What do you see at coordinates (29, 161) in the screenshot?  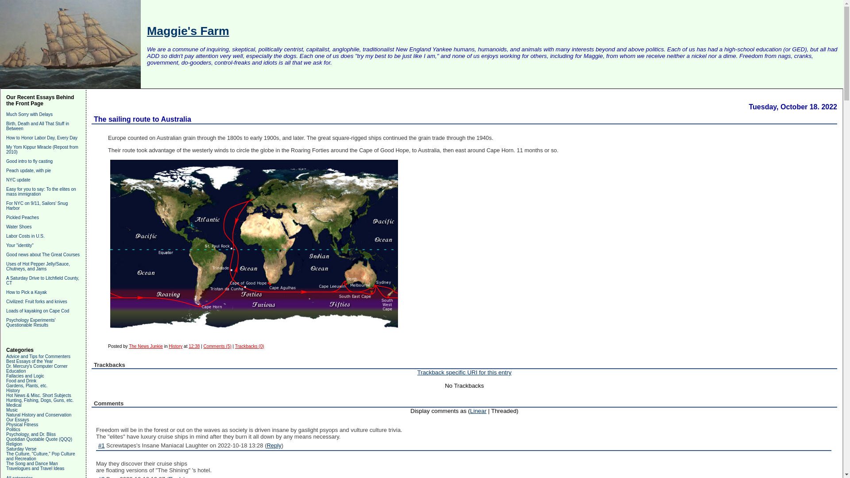 I see `Good intro to fly casting` at bounding box center [29, 161].